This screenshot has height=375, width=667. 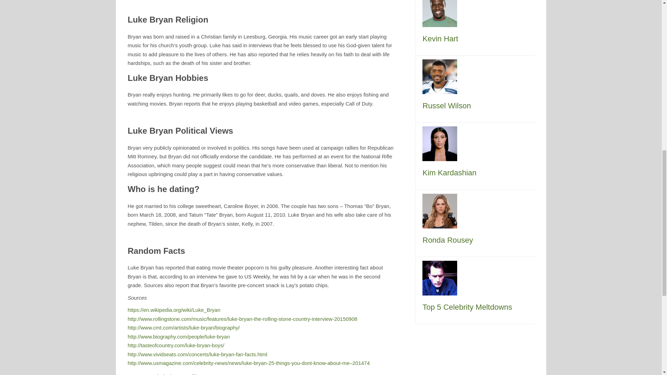 What do you see at coordinates (439, 9) in the screenshot?
I see `Kevin Hart` at bounding box center [439, 9].